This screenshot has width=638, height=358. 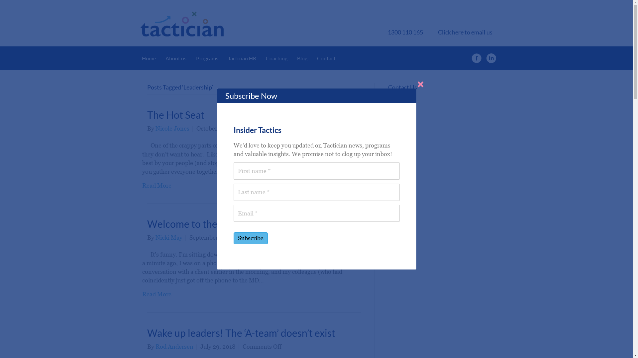 What do you see at coordinates (405, 32) in the screenshot?
I see `1300 110 165` at bounding box center [405, 32].